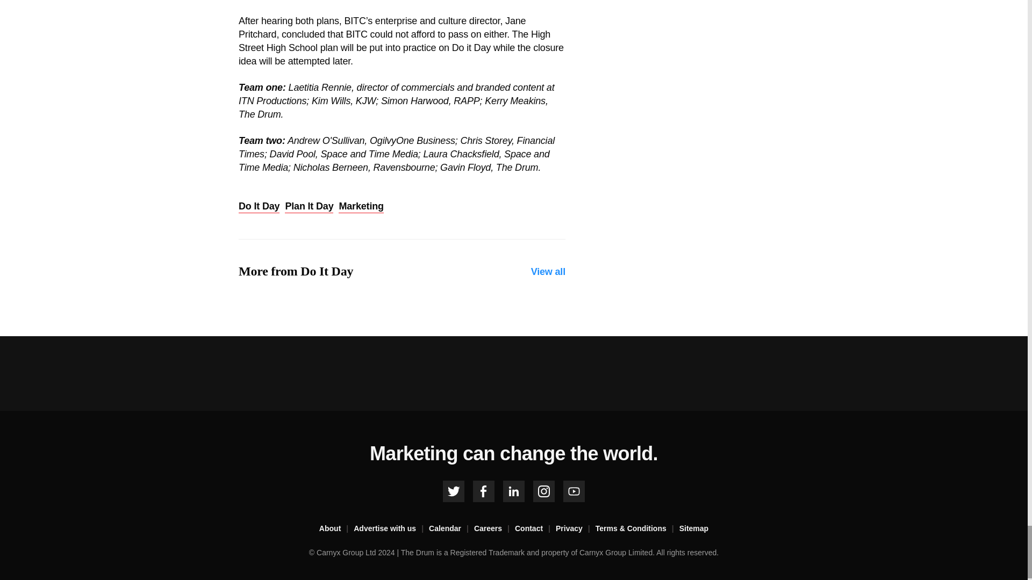 The image size is (1032, 580). Describe the element at coordinates (548, 272) in the screenshot. I see `View all` at that location.